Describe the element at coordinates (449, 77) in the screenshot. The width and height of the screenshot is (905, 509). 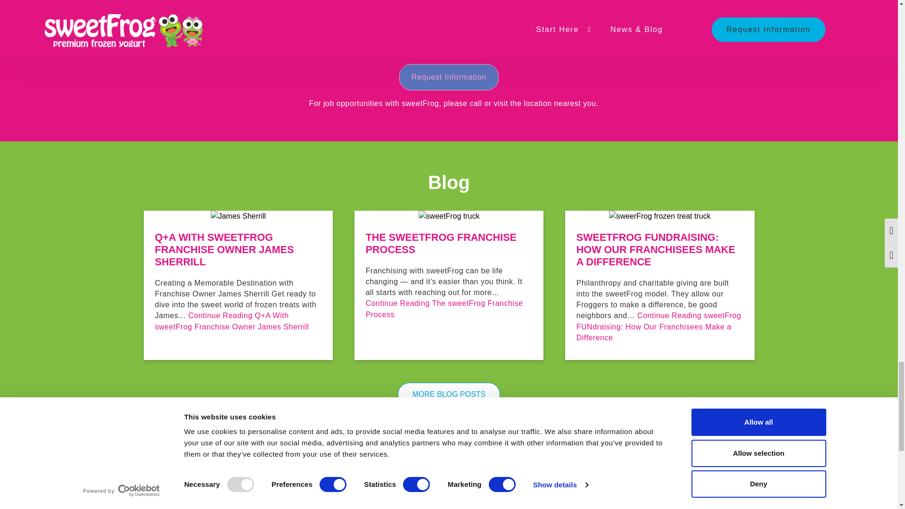
I see `Request Information` at that location.